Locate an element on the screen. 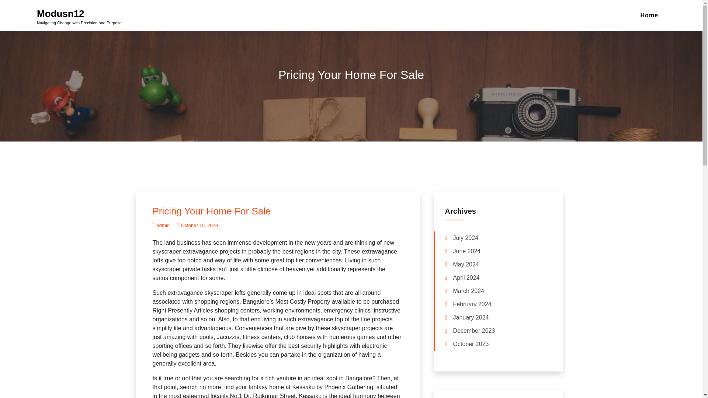 Image resolution: width=708 pixels, height=398 pixels. April 2024 is located at coordinates (466, 278).